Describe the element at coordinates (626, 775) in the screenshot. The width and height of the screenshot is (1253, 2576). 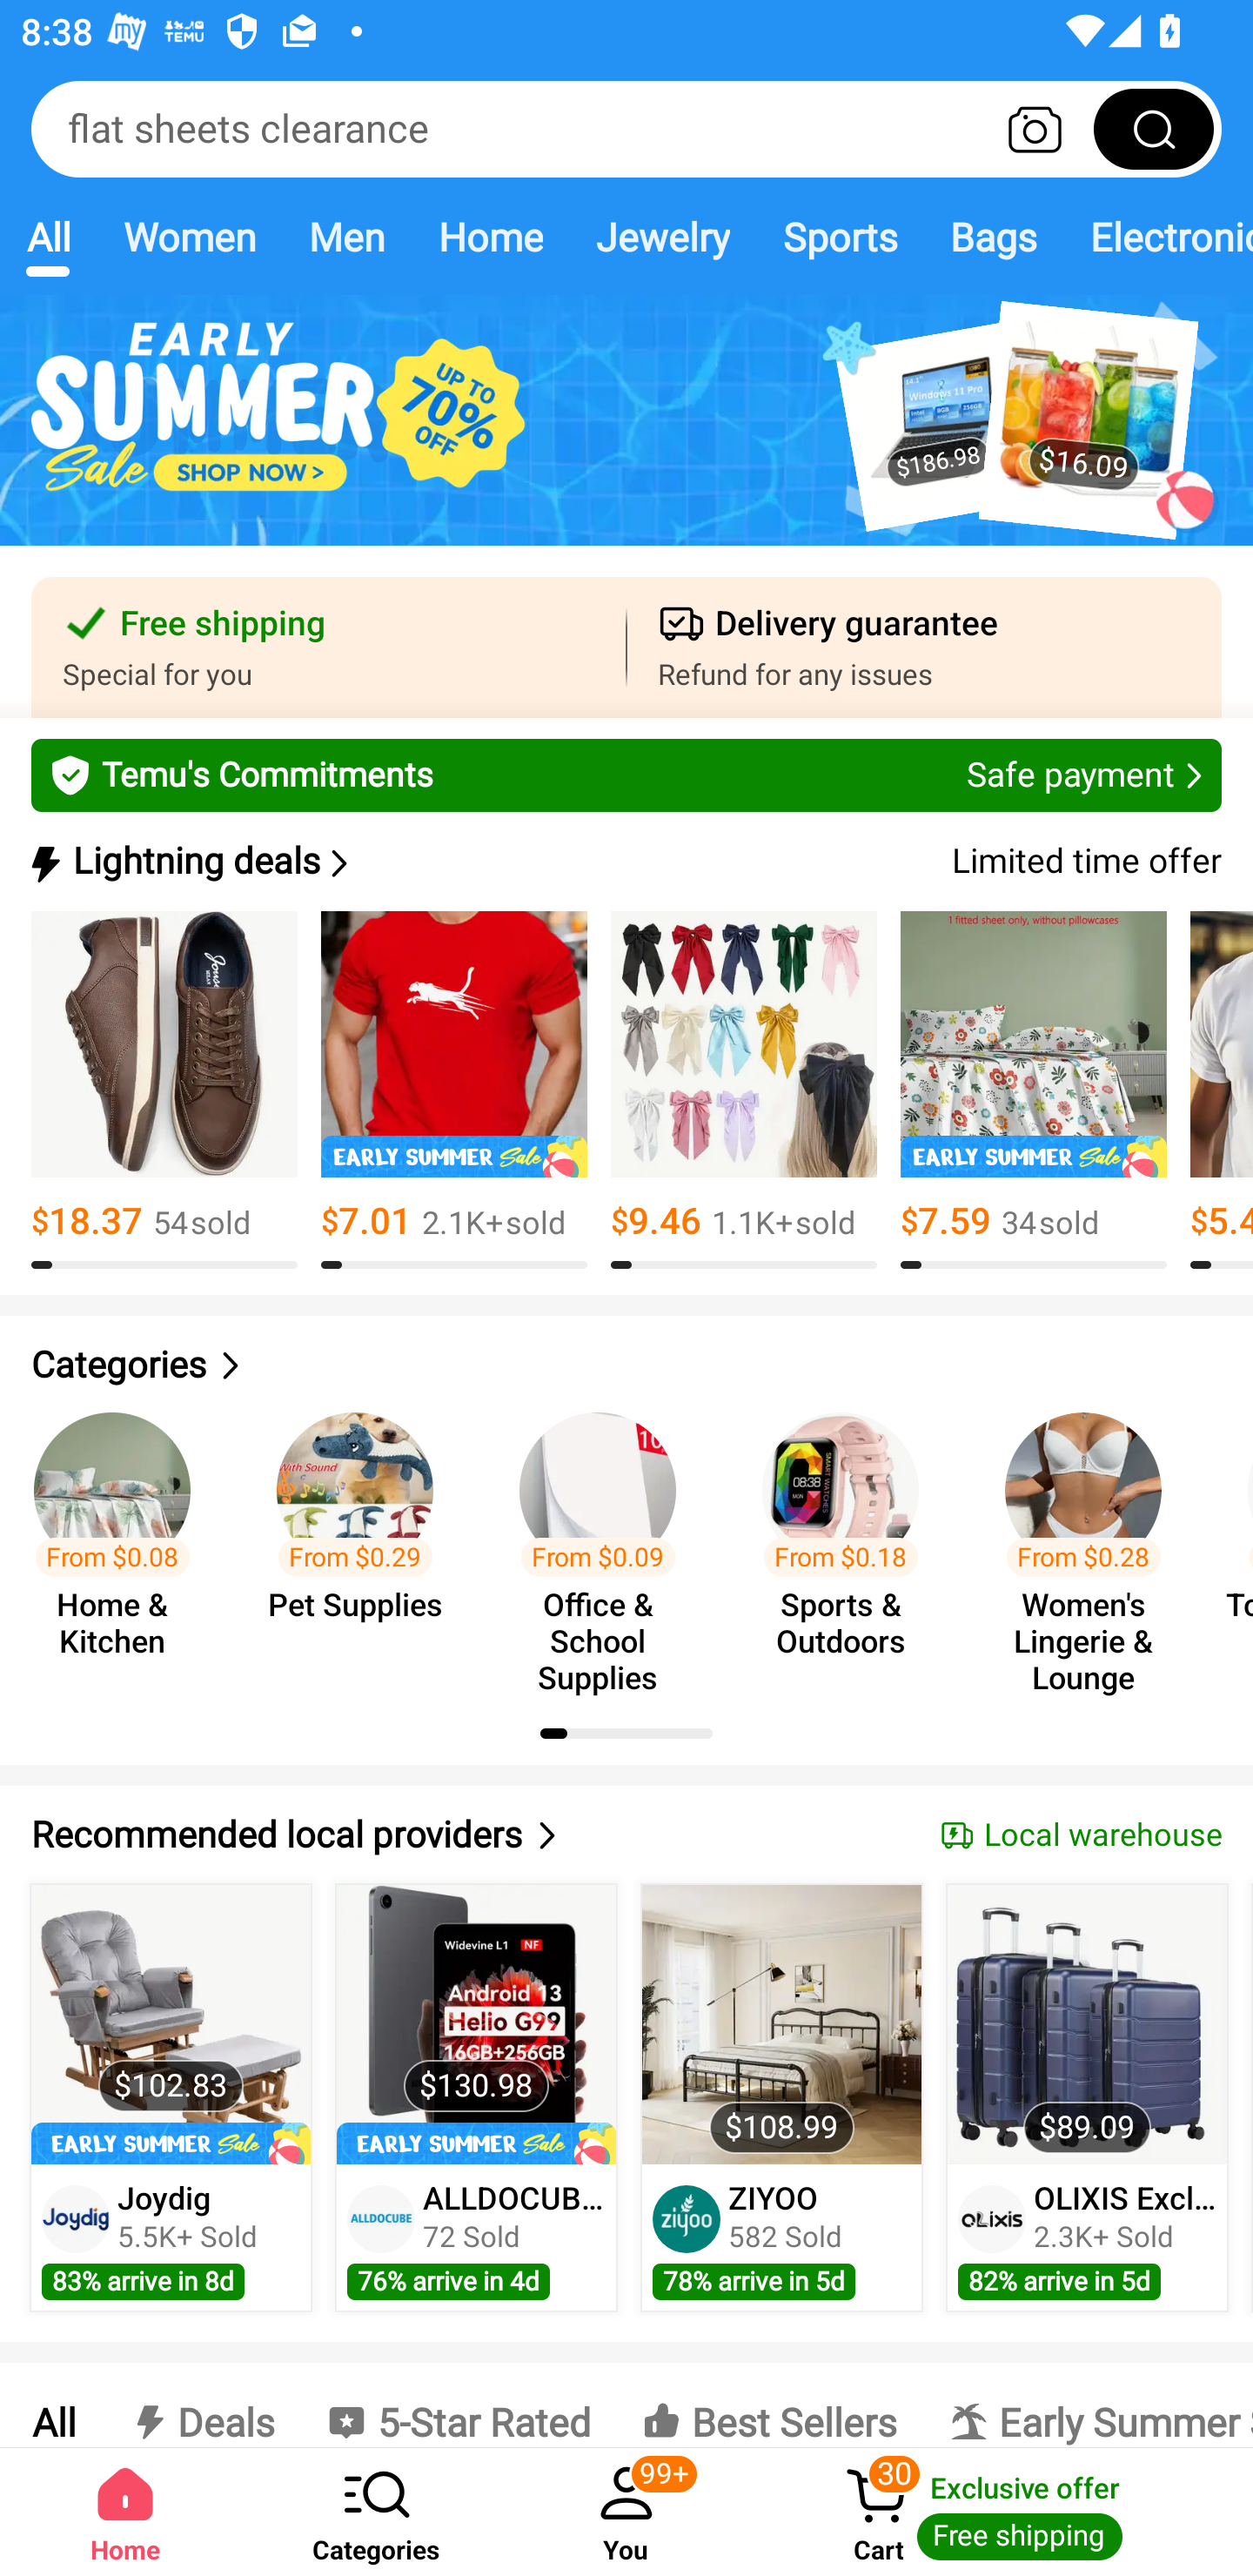
I see `Temu's Commitments` at that location.